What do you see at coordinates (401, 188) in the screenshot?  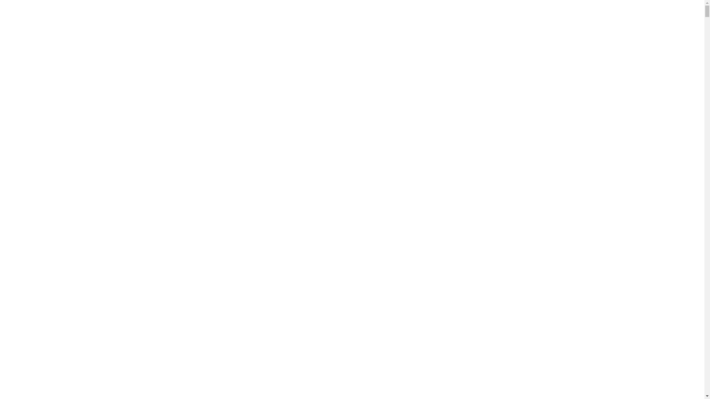 I see `TIENSESTRAAT` at bounding box center [401, 188].